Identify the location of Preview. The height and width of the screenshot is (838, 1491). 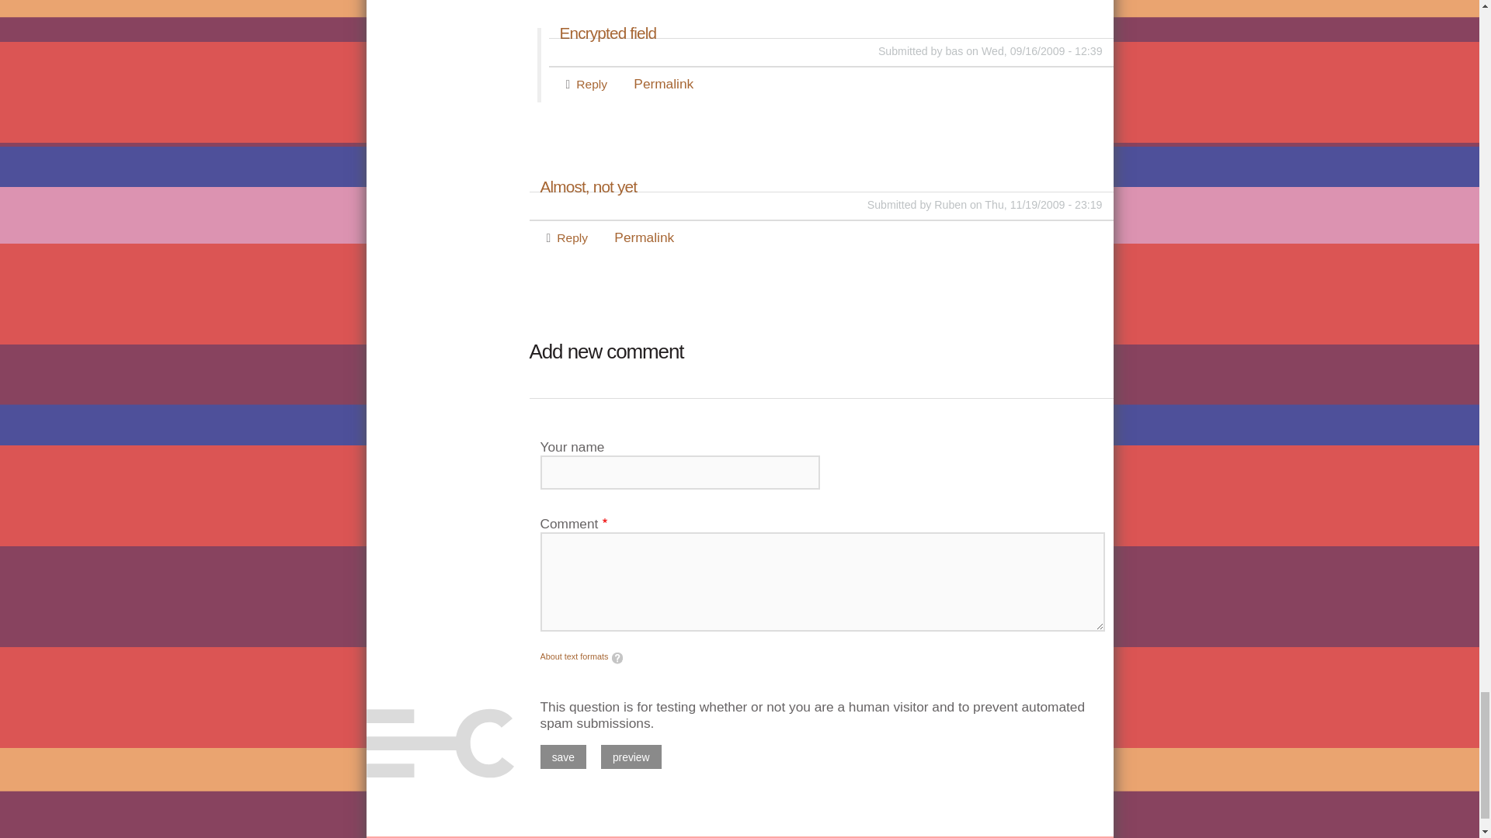
(631, 757).